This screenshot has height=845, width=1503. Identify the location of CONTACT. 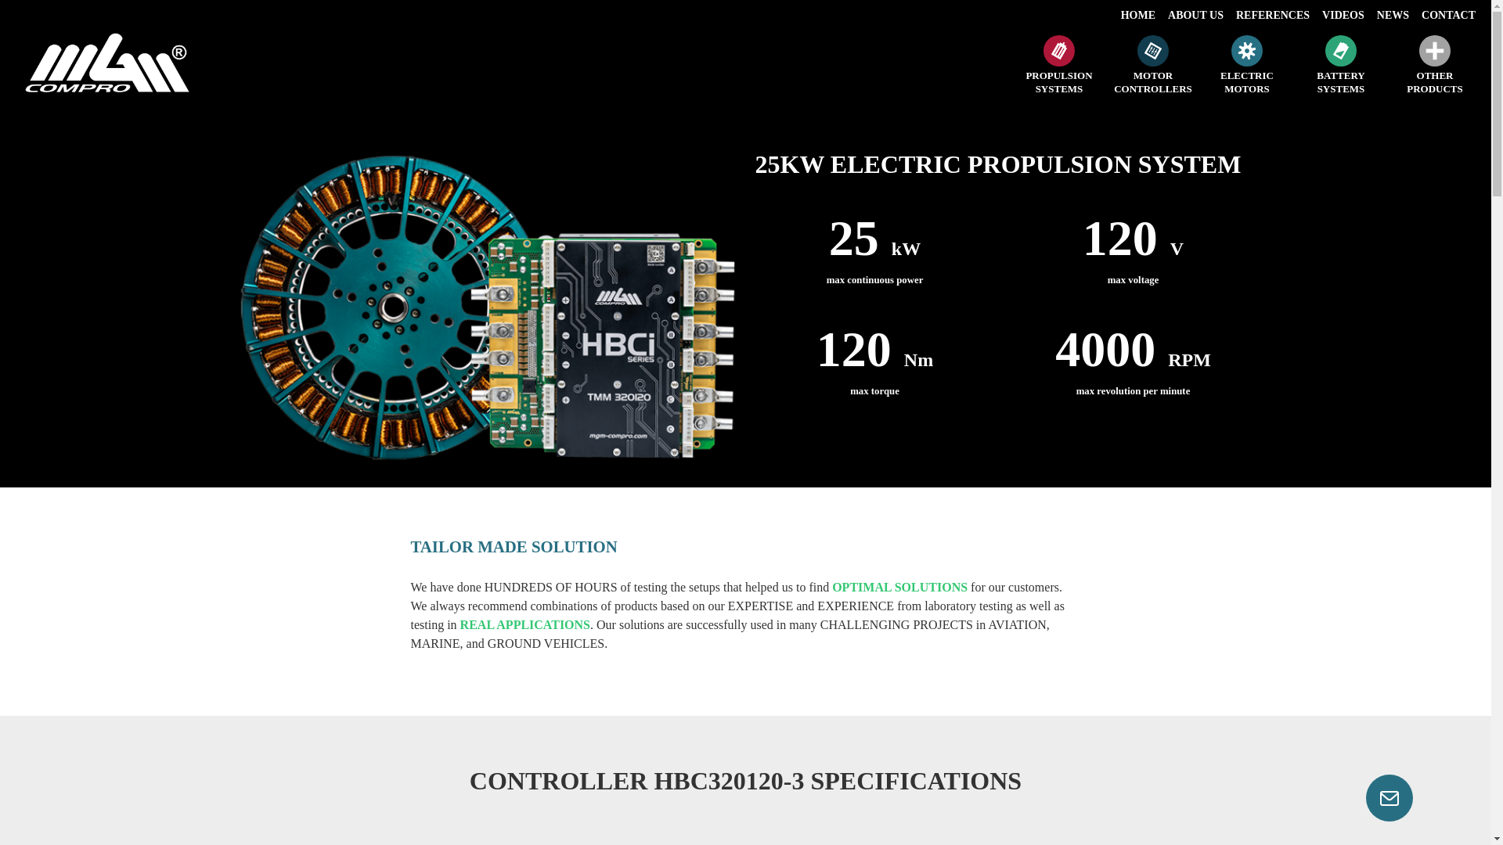
(1448, 16).